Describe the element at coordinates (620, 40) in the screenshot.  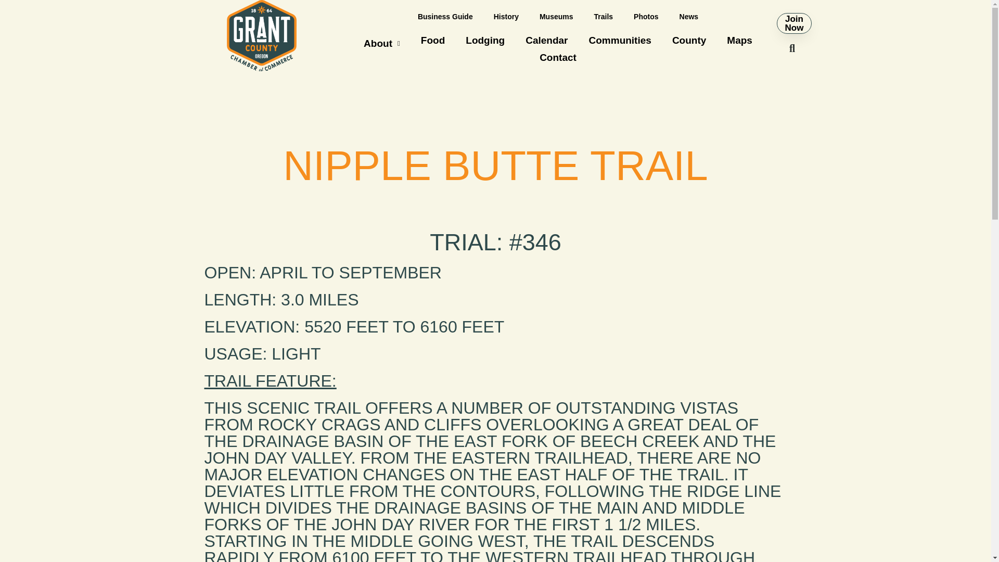
I see `Communities` at that location.